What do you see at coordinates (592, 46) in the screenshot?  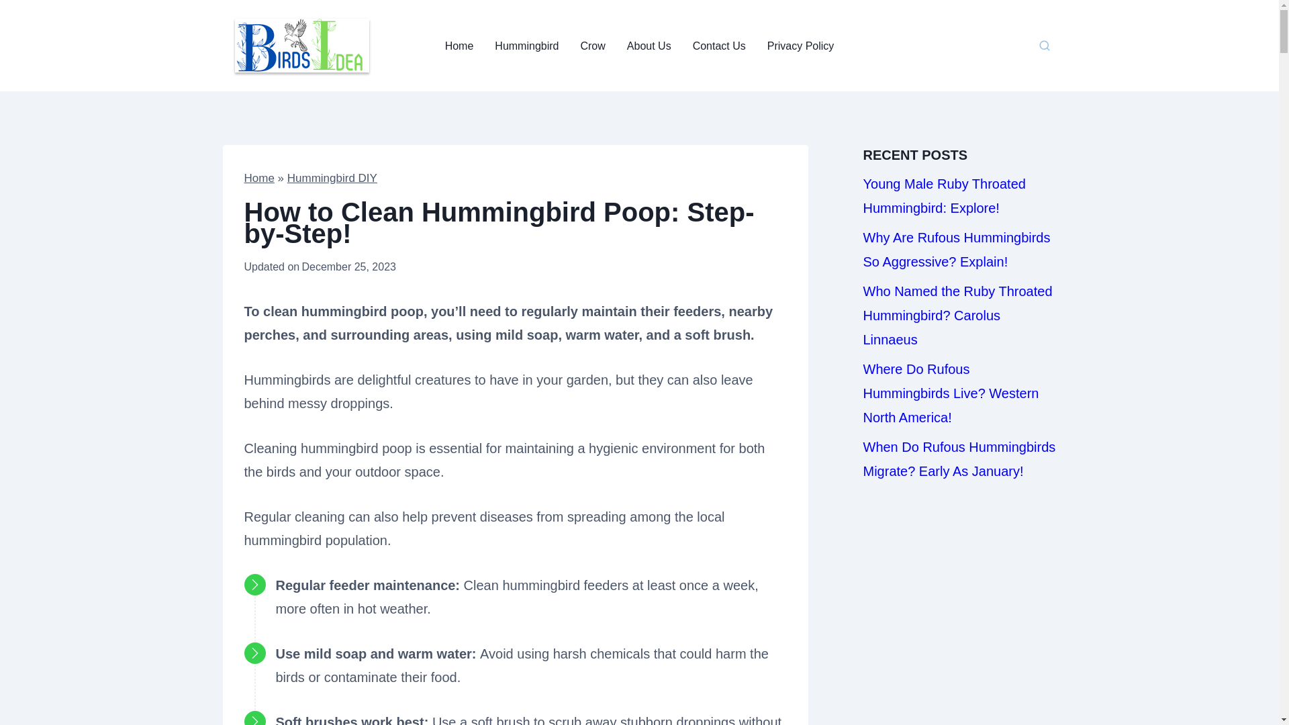 I see `Crow` at bounding box center [592, 46].